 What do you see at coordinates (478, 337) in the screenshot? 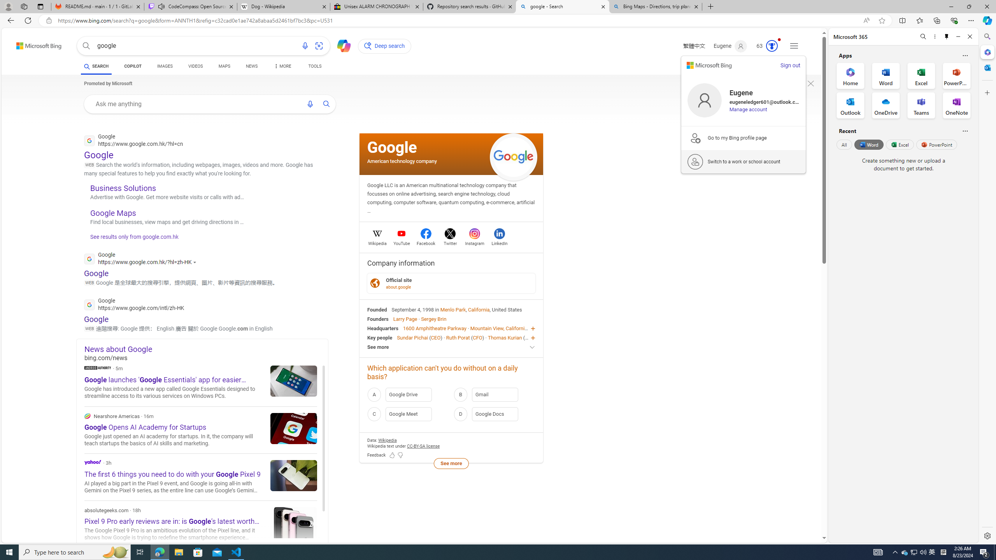
I see `CFO` at bounding box center [478, 337].